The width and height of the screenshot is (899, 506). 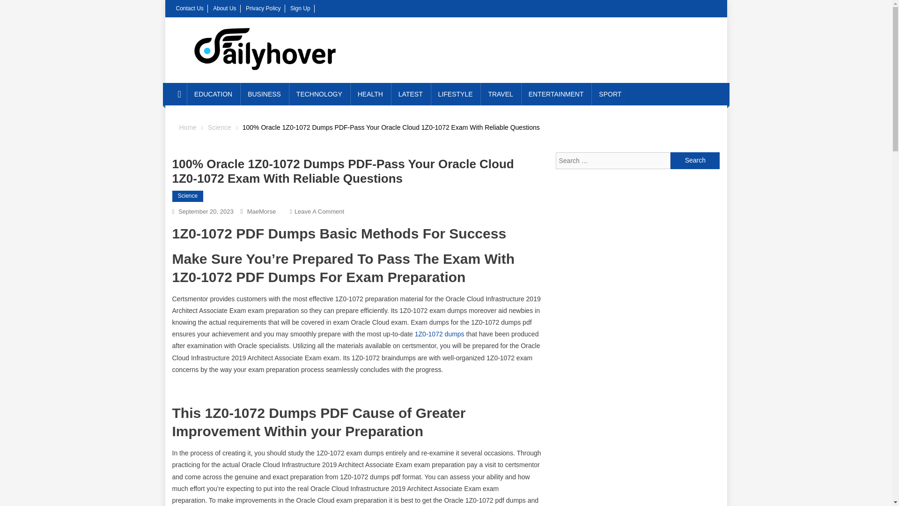 What do you see at coordinates (224, 8) in the screenshot?
I see `About Us` at bounding box center [224, 8].